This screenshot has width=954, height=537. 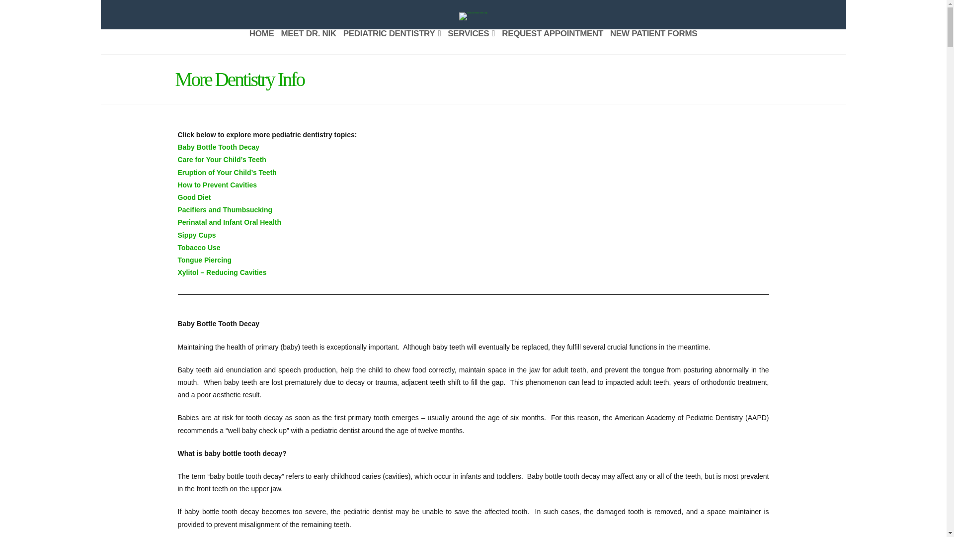 I want to click on MEET DR. NIK, so click(x=308, y=42).